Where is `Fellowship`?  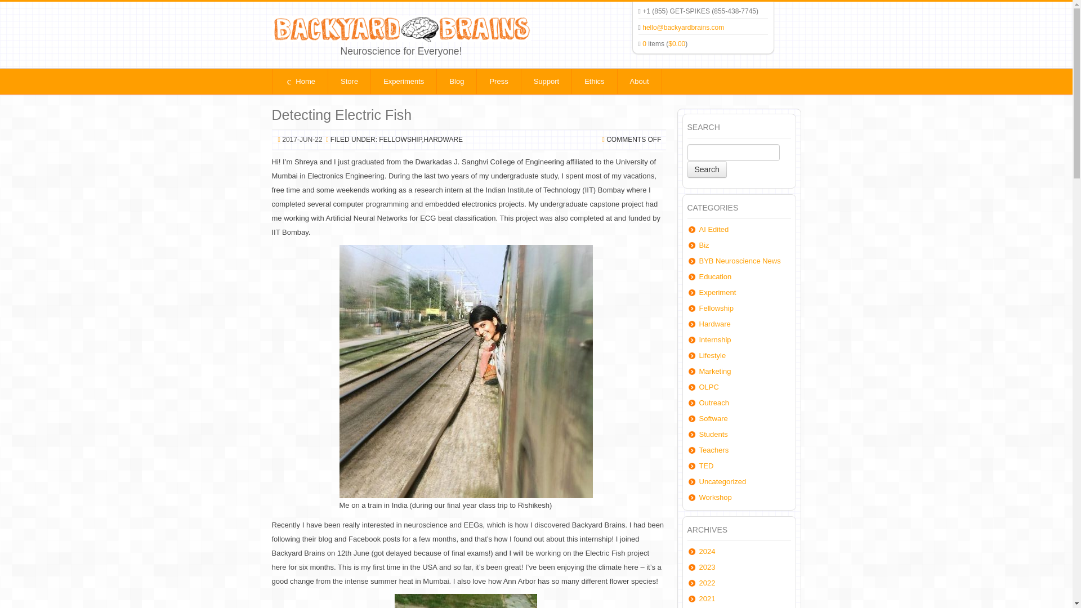 Fellowship is located at coordinates (716, 309).